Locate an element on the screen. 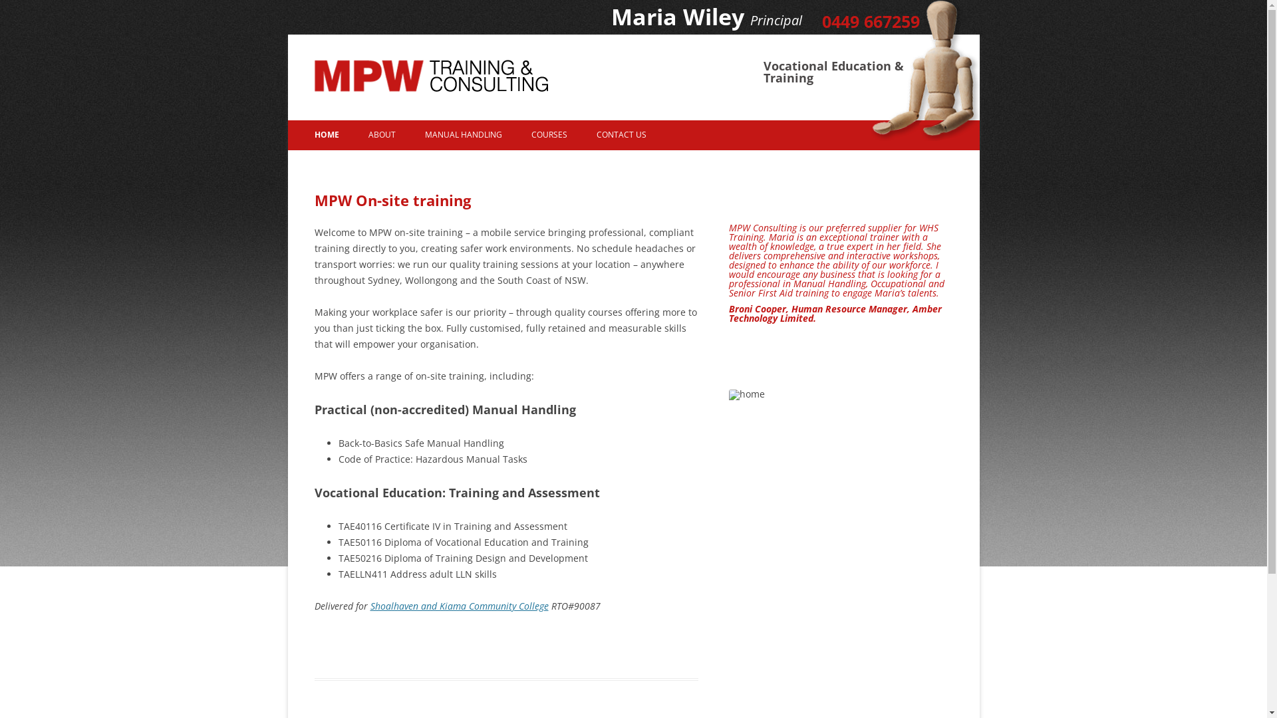  HOME is located at coordinates (326, 135).